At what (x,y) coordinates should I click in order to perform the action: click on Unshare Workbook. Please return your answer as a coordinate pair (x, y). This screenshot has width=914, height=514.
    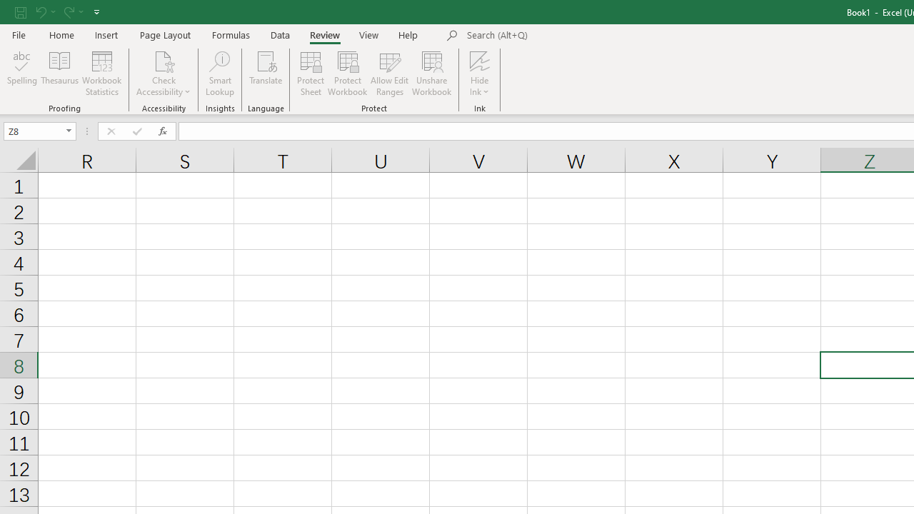
    Looking at the image, I should click on (431, 73).